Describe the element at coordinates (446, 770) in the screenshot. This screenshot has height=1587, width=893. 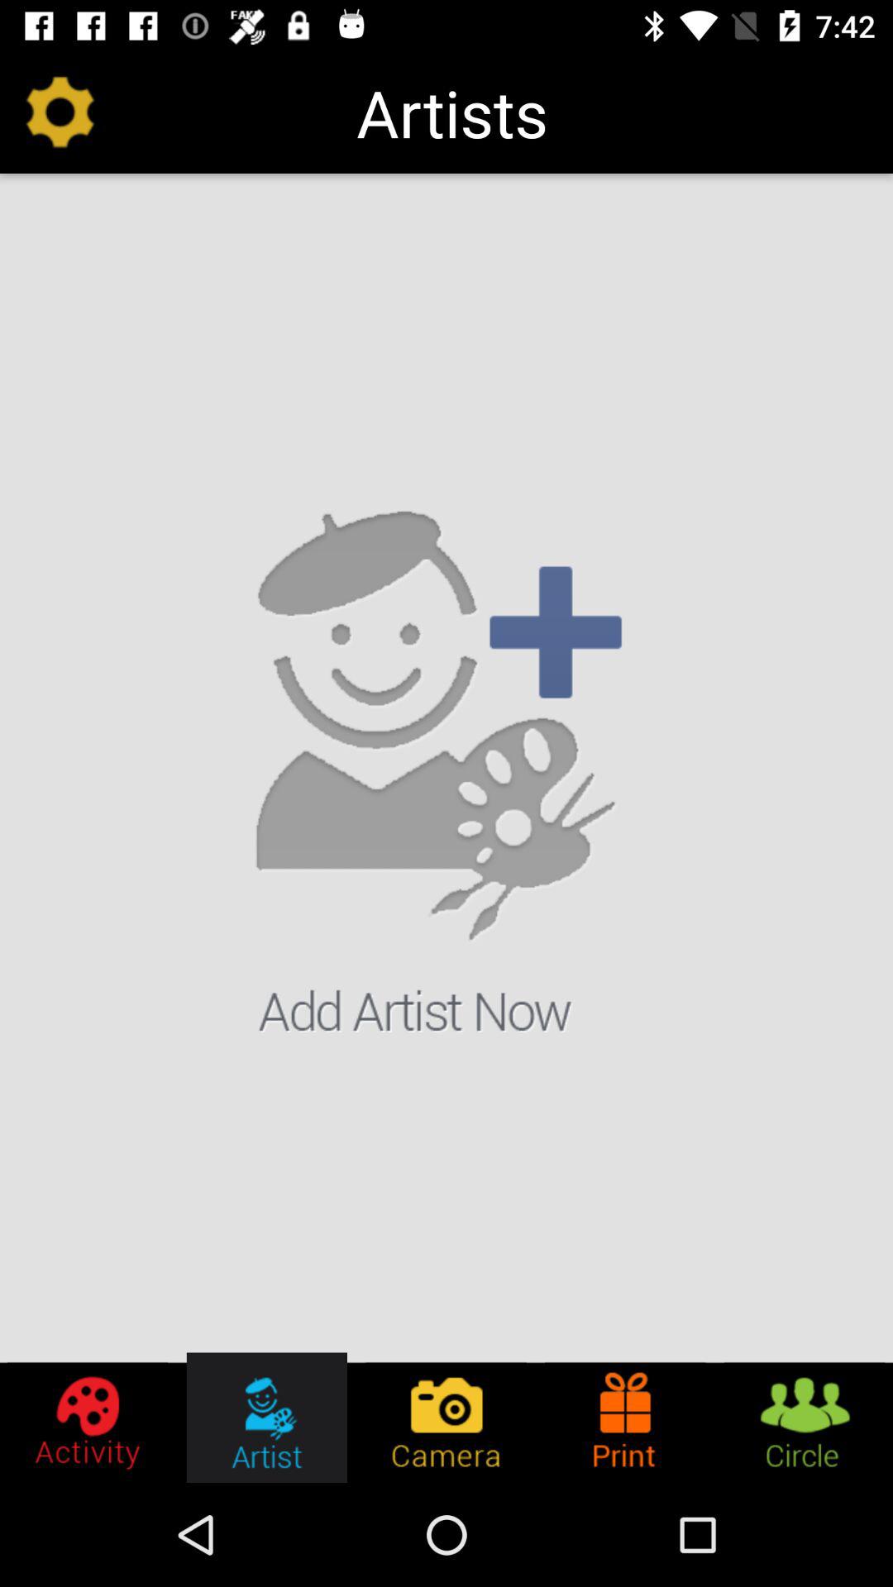
I see `open icon at the center` at that location.